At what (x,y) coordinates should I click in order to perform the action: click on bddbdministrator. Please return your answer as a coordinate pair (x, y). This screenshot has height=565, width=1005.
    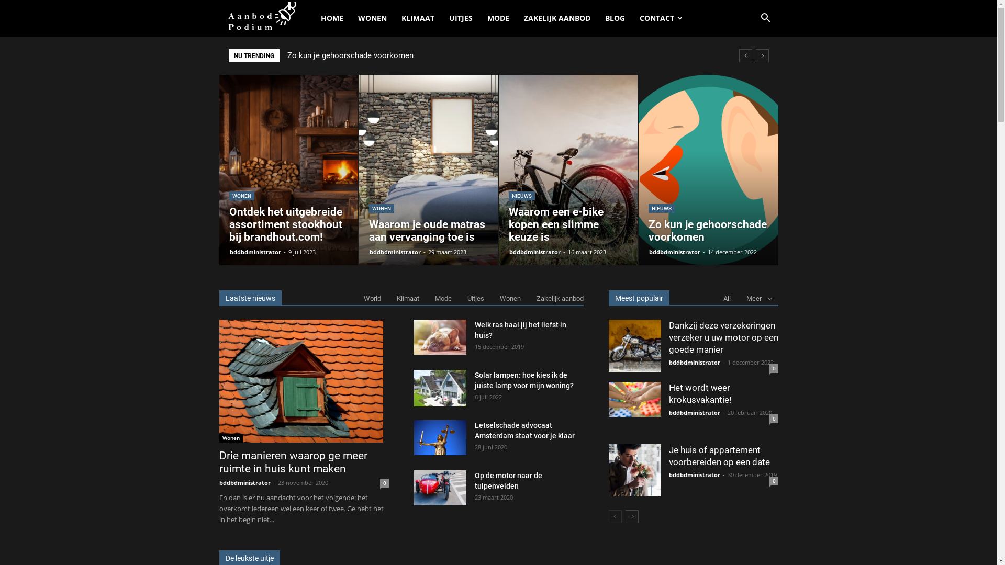
    Looking at the image, I should click on (675, 252).